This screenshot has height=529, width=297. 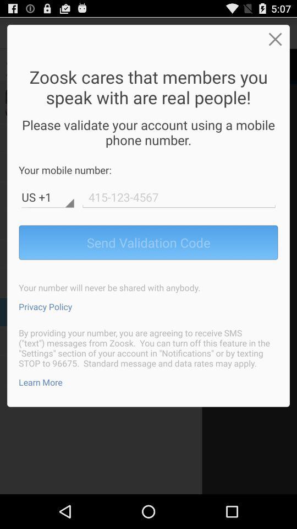 What do you see at coordinates (275, 39) in the screenshot?
I see `close page` at bounding box center [275, 39].